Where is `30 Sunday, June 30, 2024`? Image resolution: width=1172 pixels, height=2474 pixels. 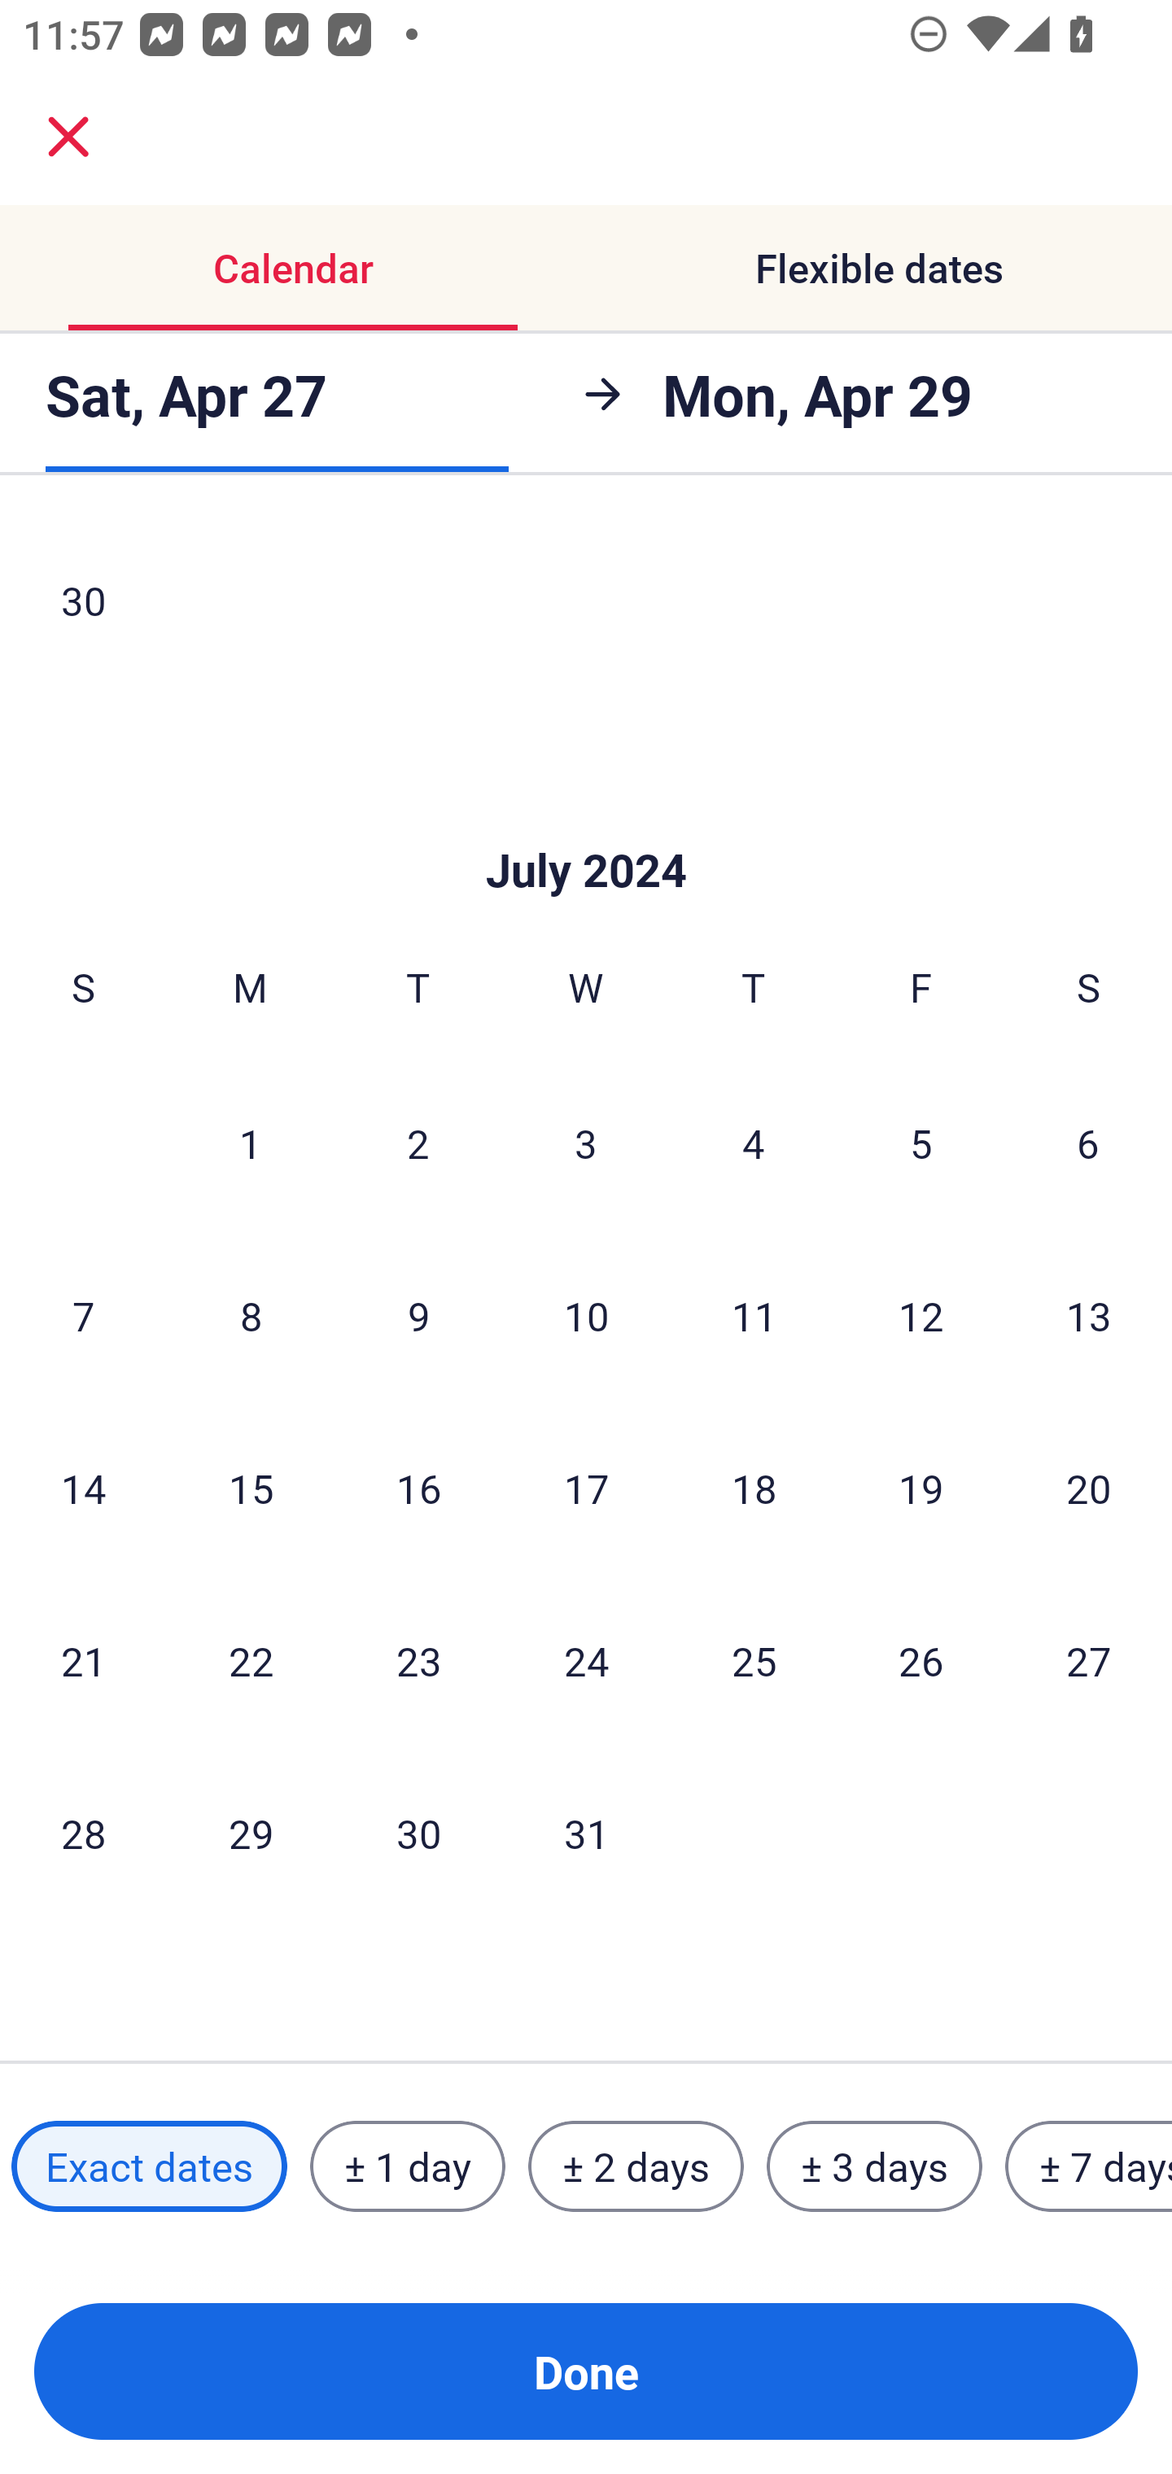 30 Sunday, June 30, 2024 is located at coordinates (83, 602).